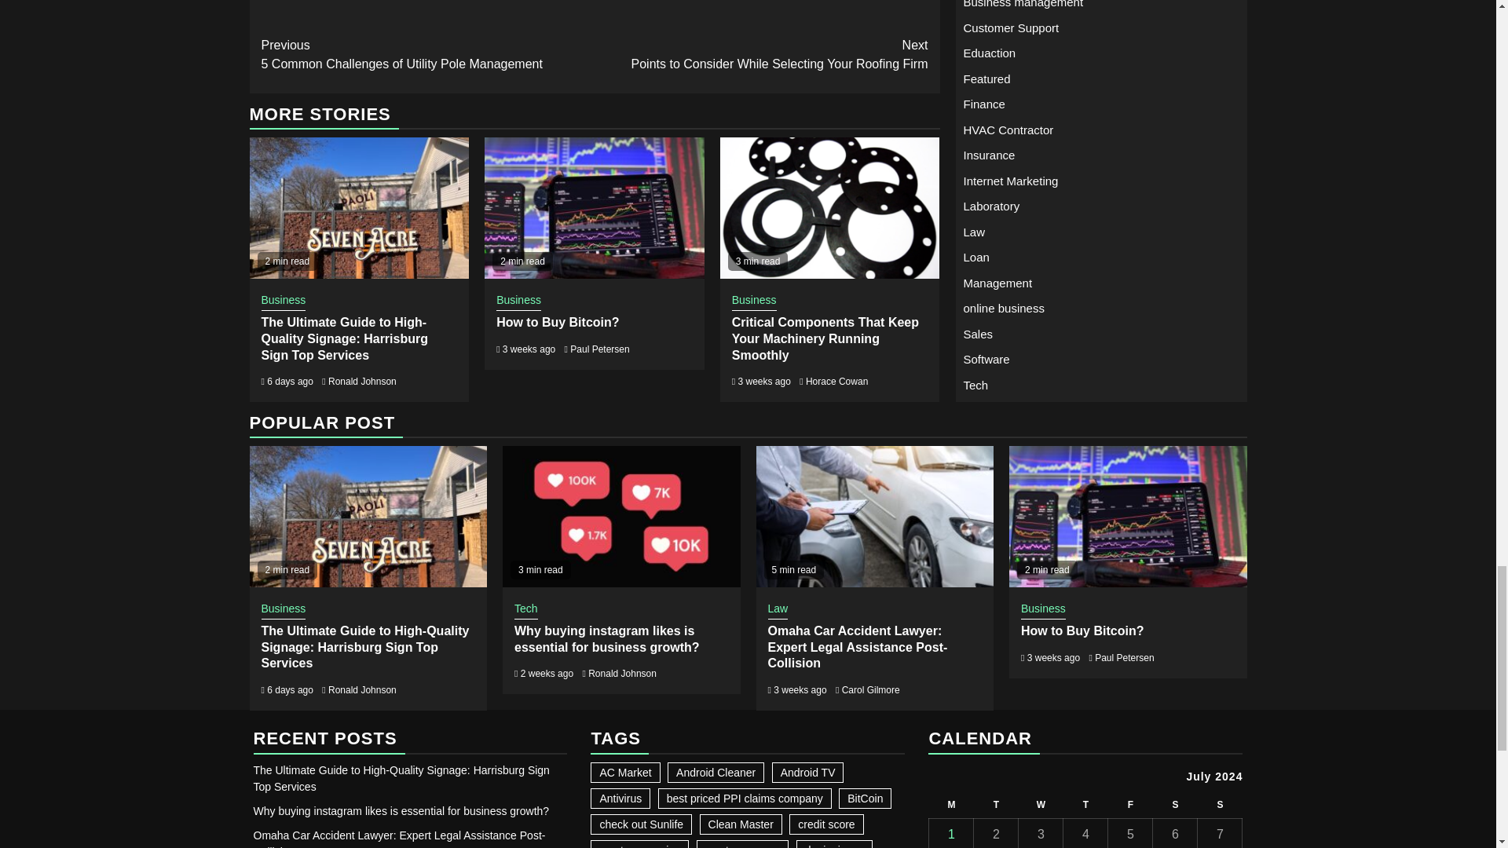  I want to click on Paul Petersen, so click(754, 302).